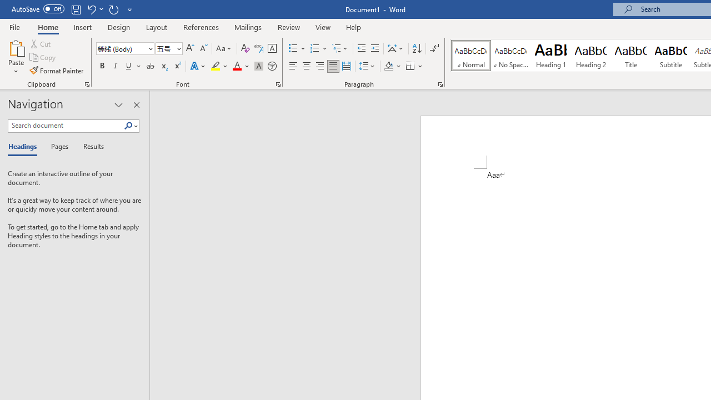 The height and width of the screenshot is (400, 711). I want to click on System, so click(6, 6).